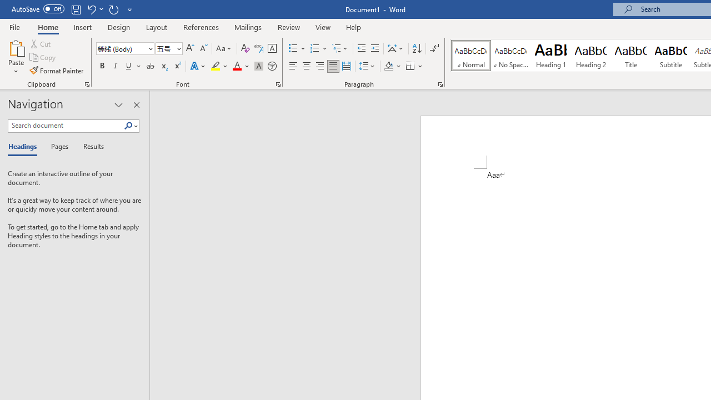 The height and width of the screenshot is (400, 711). I want to click on System, so click(6, 6).